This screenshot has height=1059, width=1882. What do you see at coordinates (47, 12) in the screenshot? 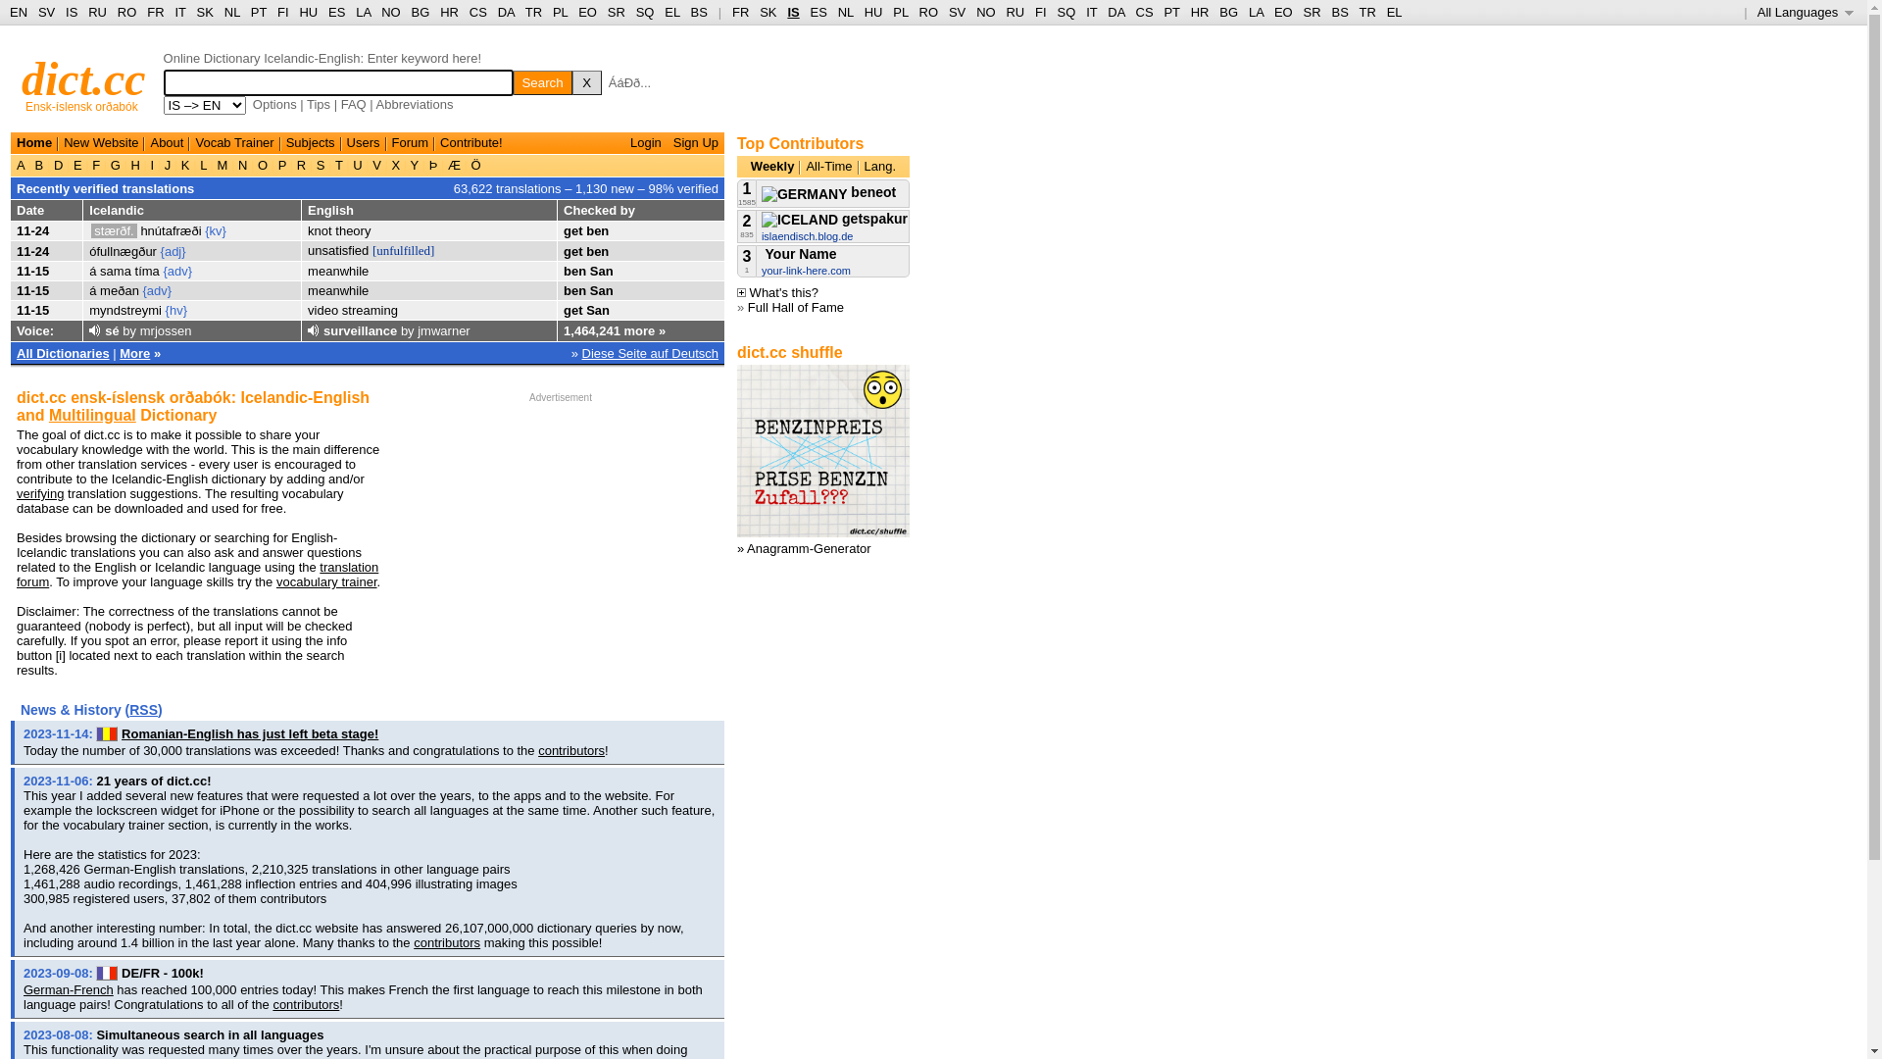
I see `SV` at bounding box center [47, 12].